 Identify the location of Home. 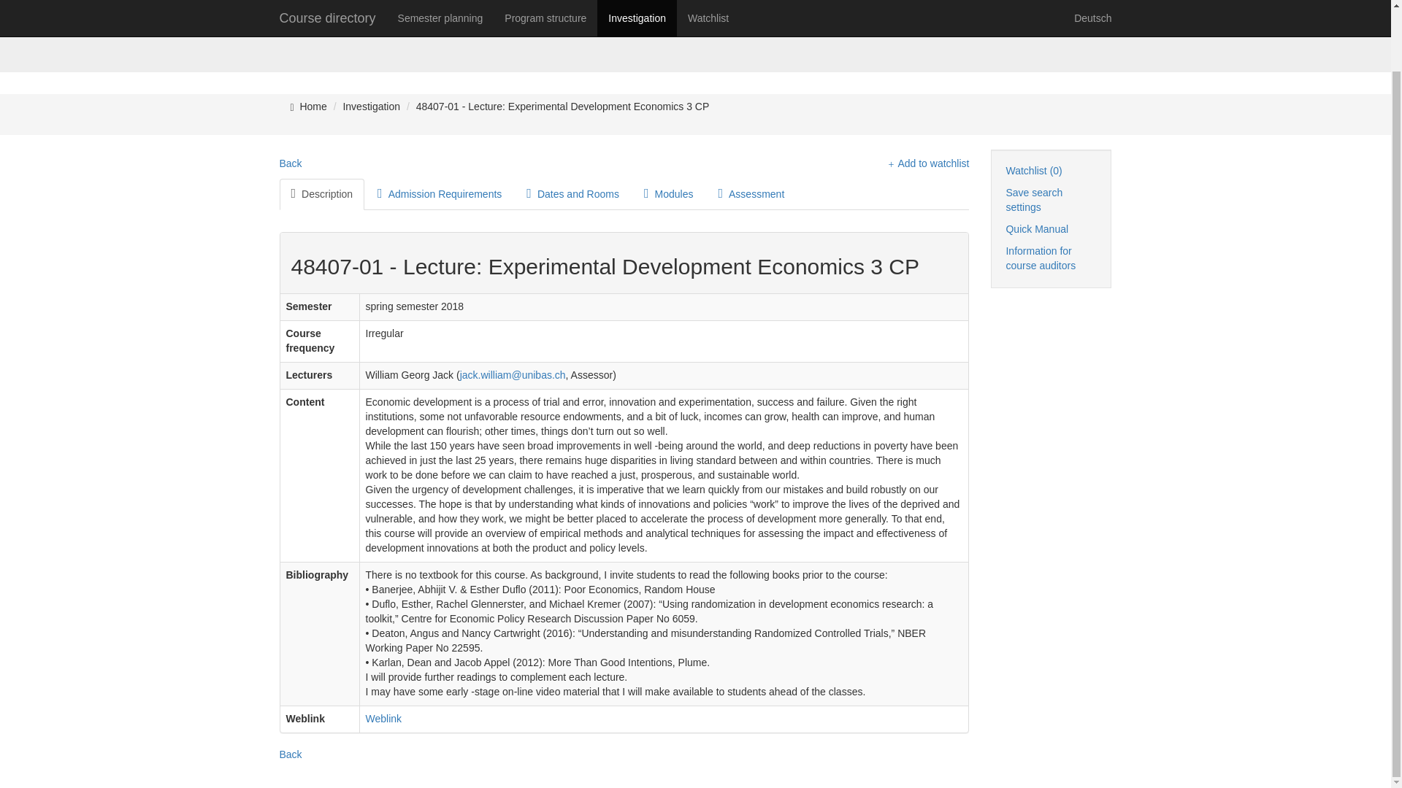
(313, 107).